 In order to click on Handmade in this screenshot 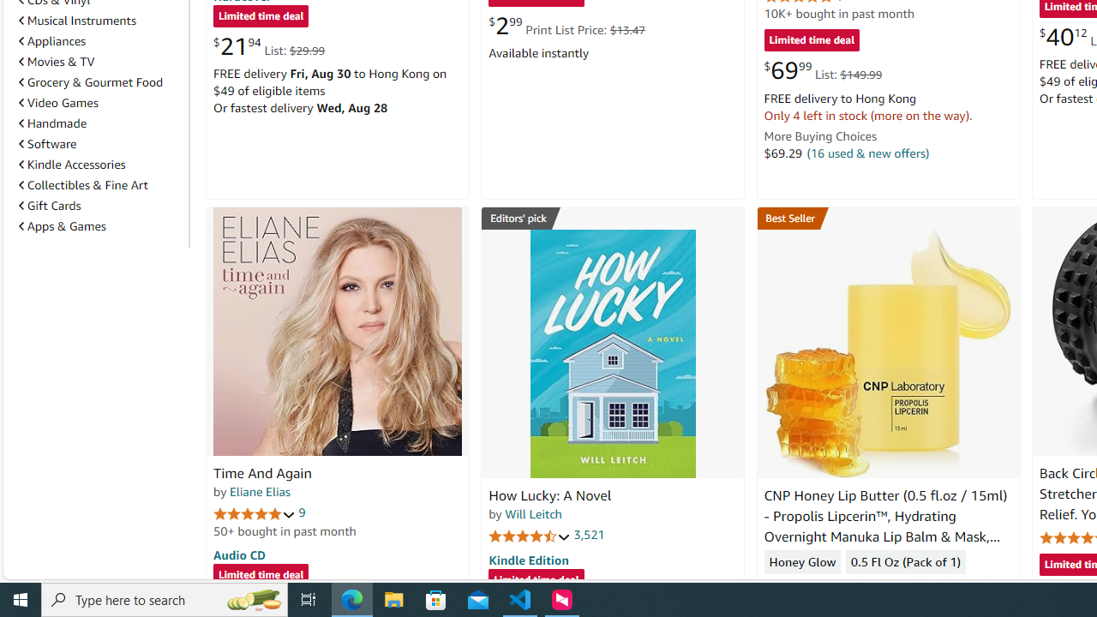, I will do `click(100, 123)`.